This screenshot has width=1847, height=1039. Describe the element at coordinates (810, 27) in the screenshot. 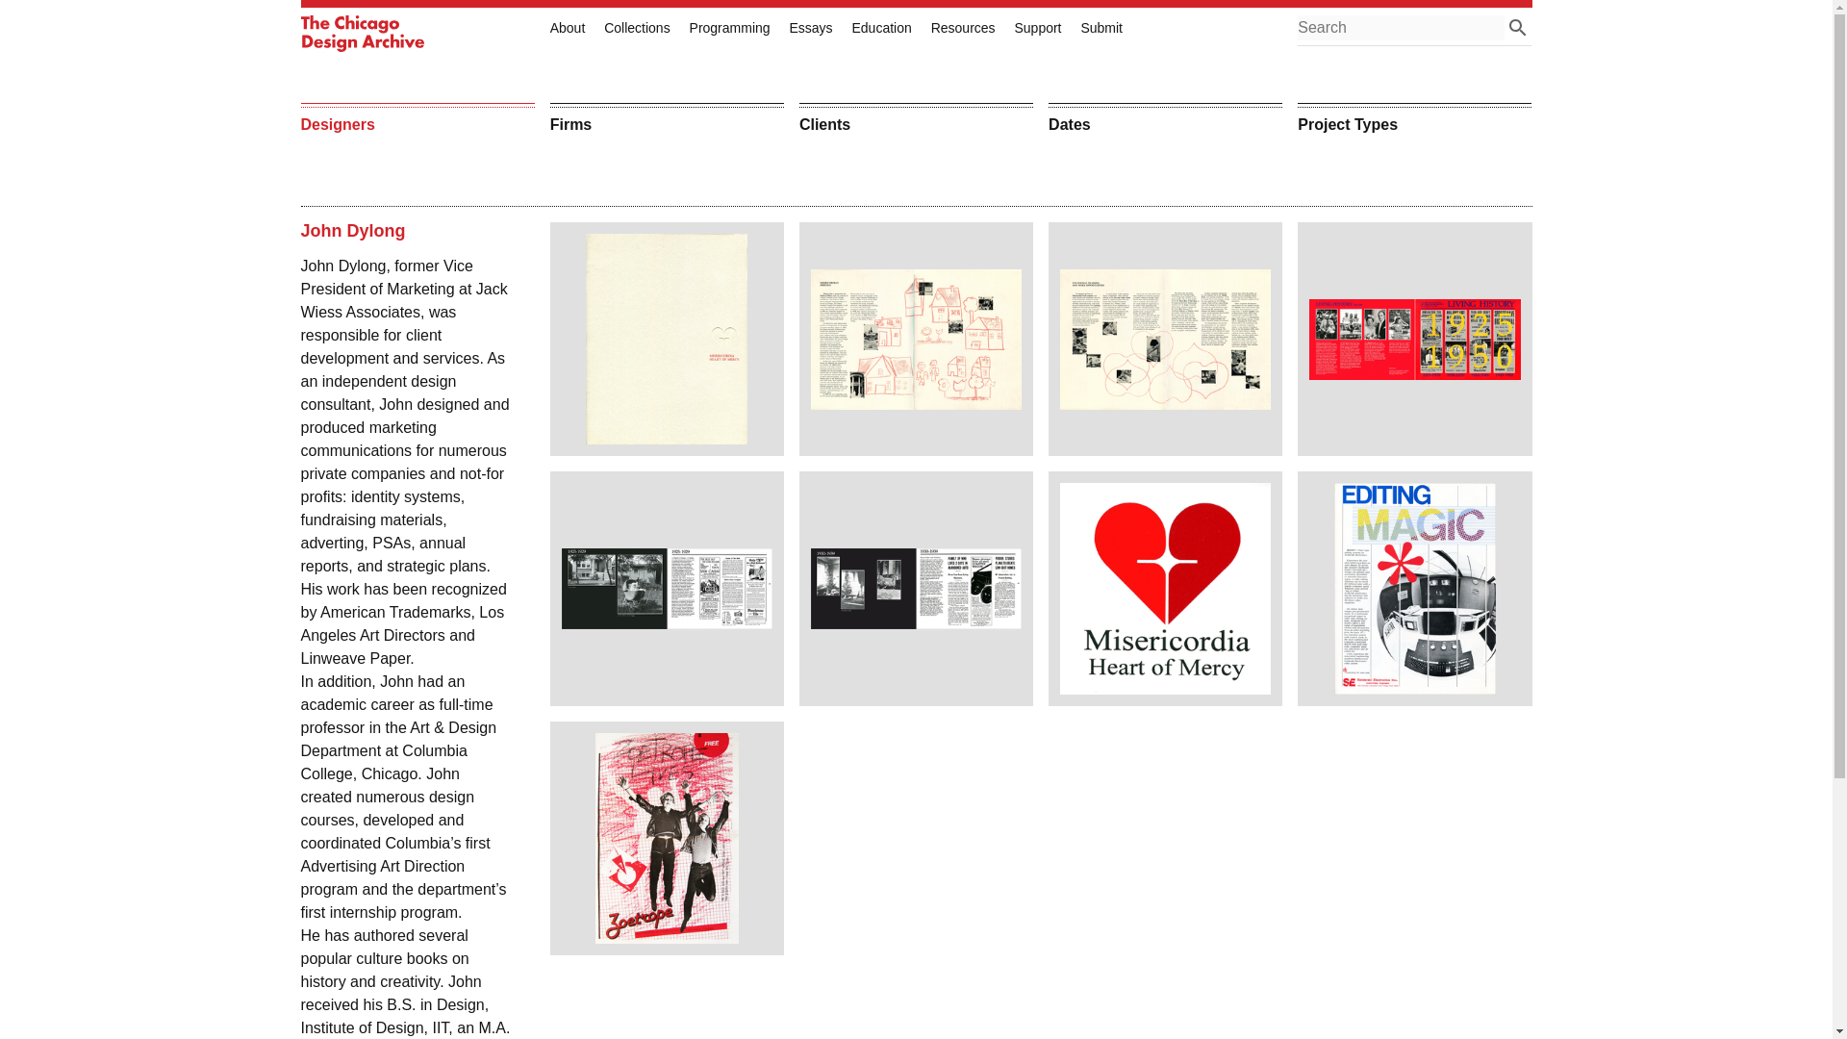

I see `Essays` at that location.